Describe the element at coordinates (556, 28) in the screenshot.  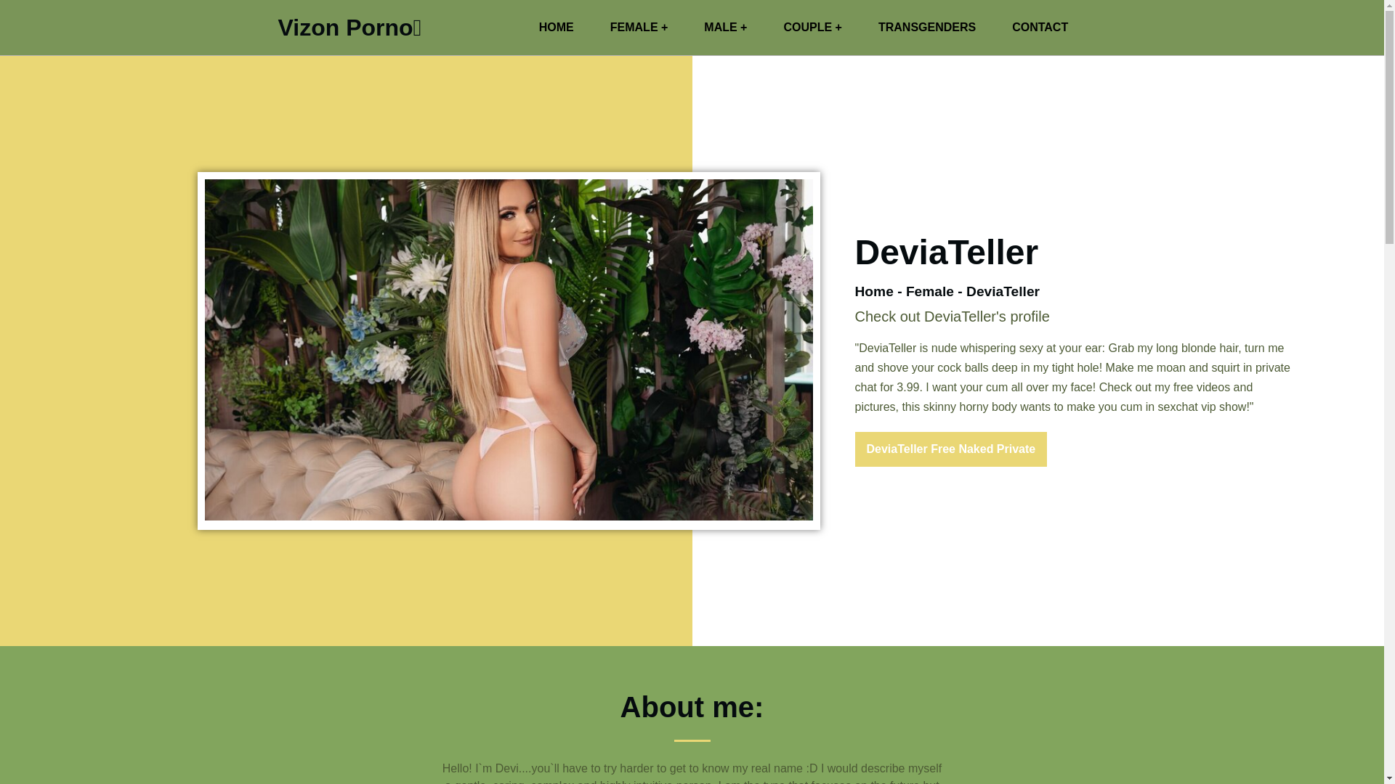
I see `HOME` at that location.